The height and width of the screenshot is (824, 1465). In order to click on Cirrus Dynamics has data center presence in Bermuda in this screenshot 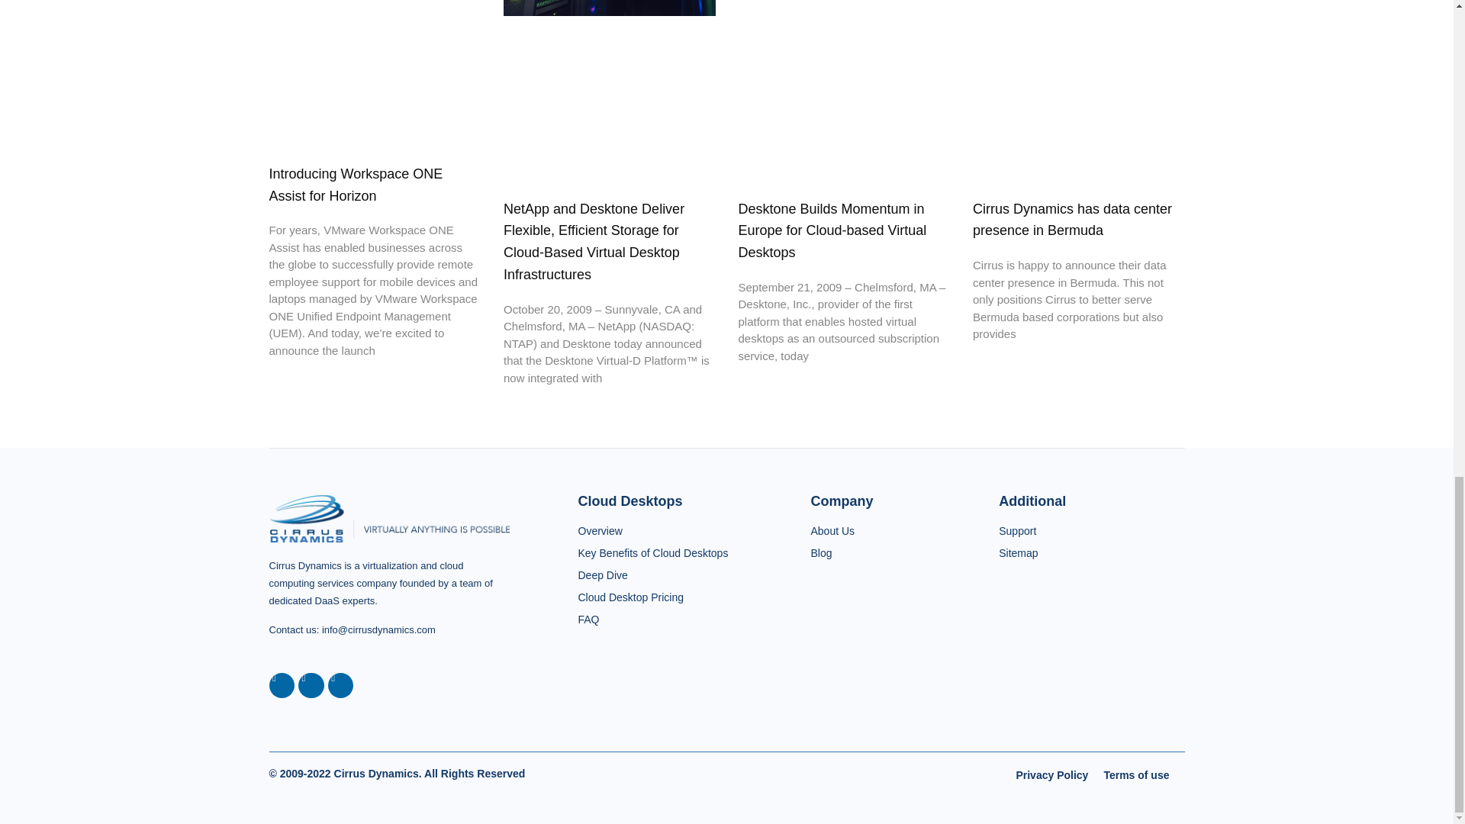, I will do `click(1072, 220)`.